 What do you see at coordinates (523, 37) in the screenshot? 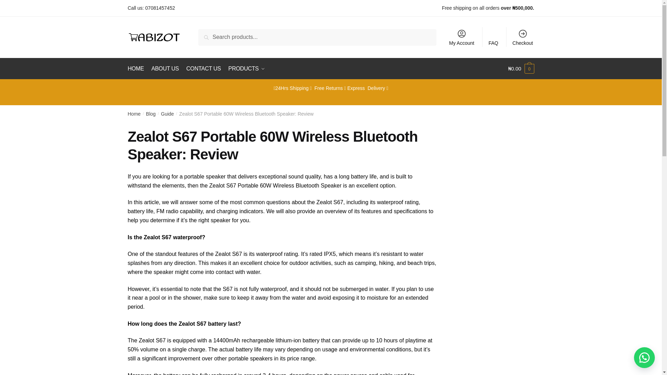
I see `Checkout` at bounding box center [523, 37].